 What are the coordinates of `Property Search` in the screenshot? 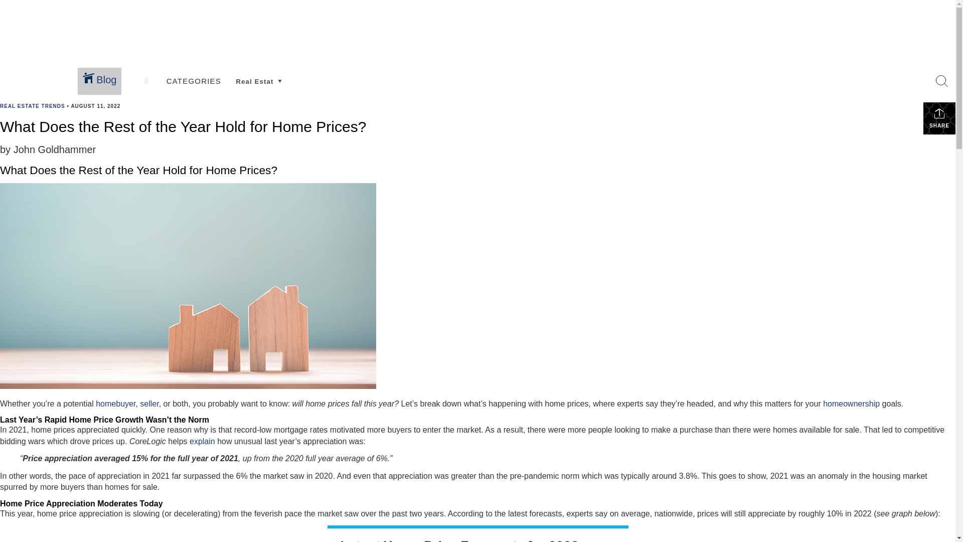 It's located at (195, 90).